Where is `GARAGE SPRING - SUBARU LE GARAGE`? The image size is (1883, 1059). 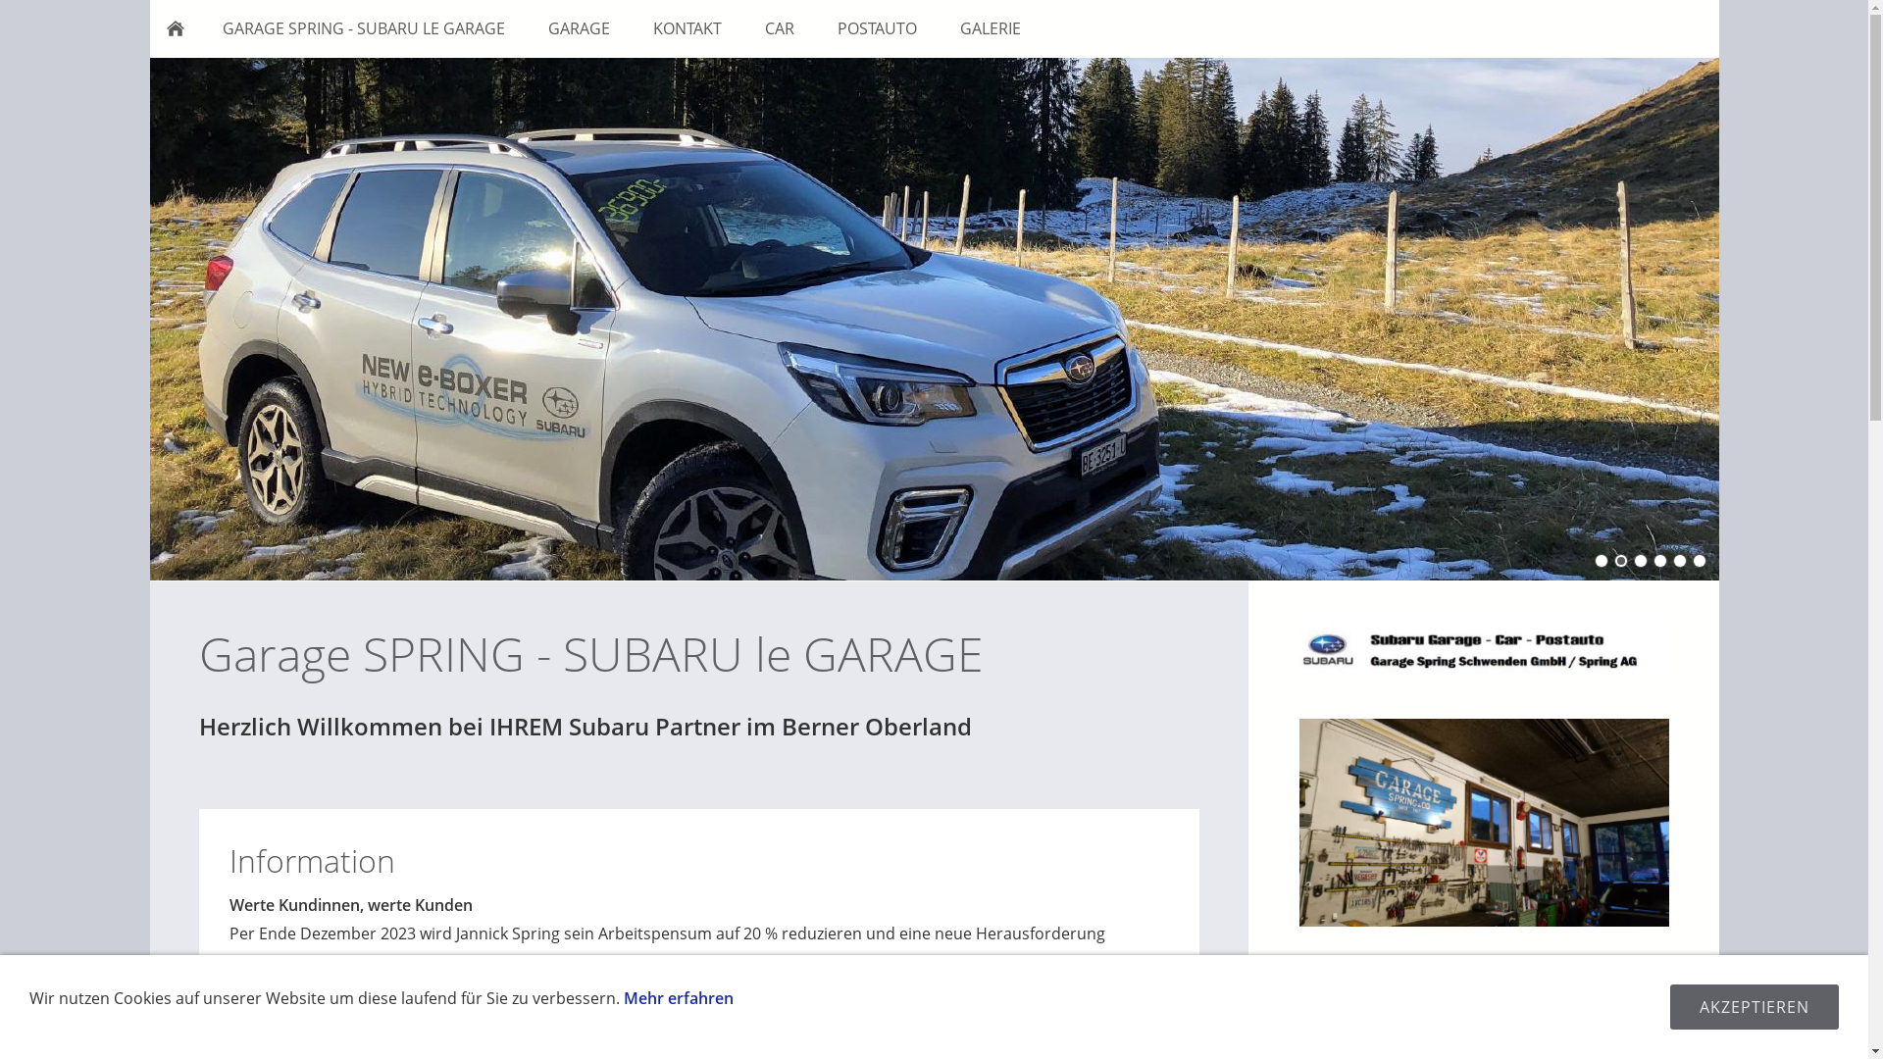
GARAGE SPRING - SUBARU LE GARAGE is located at coordinates (363, 28).